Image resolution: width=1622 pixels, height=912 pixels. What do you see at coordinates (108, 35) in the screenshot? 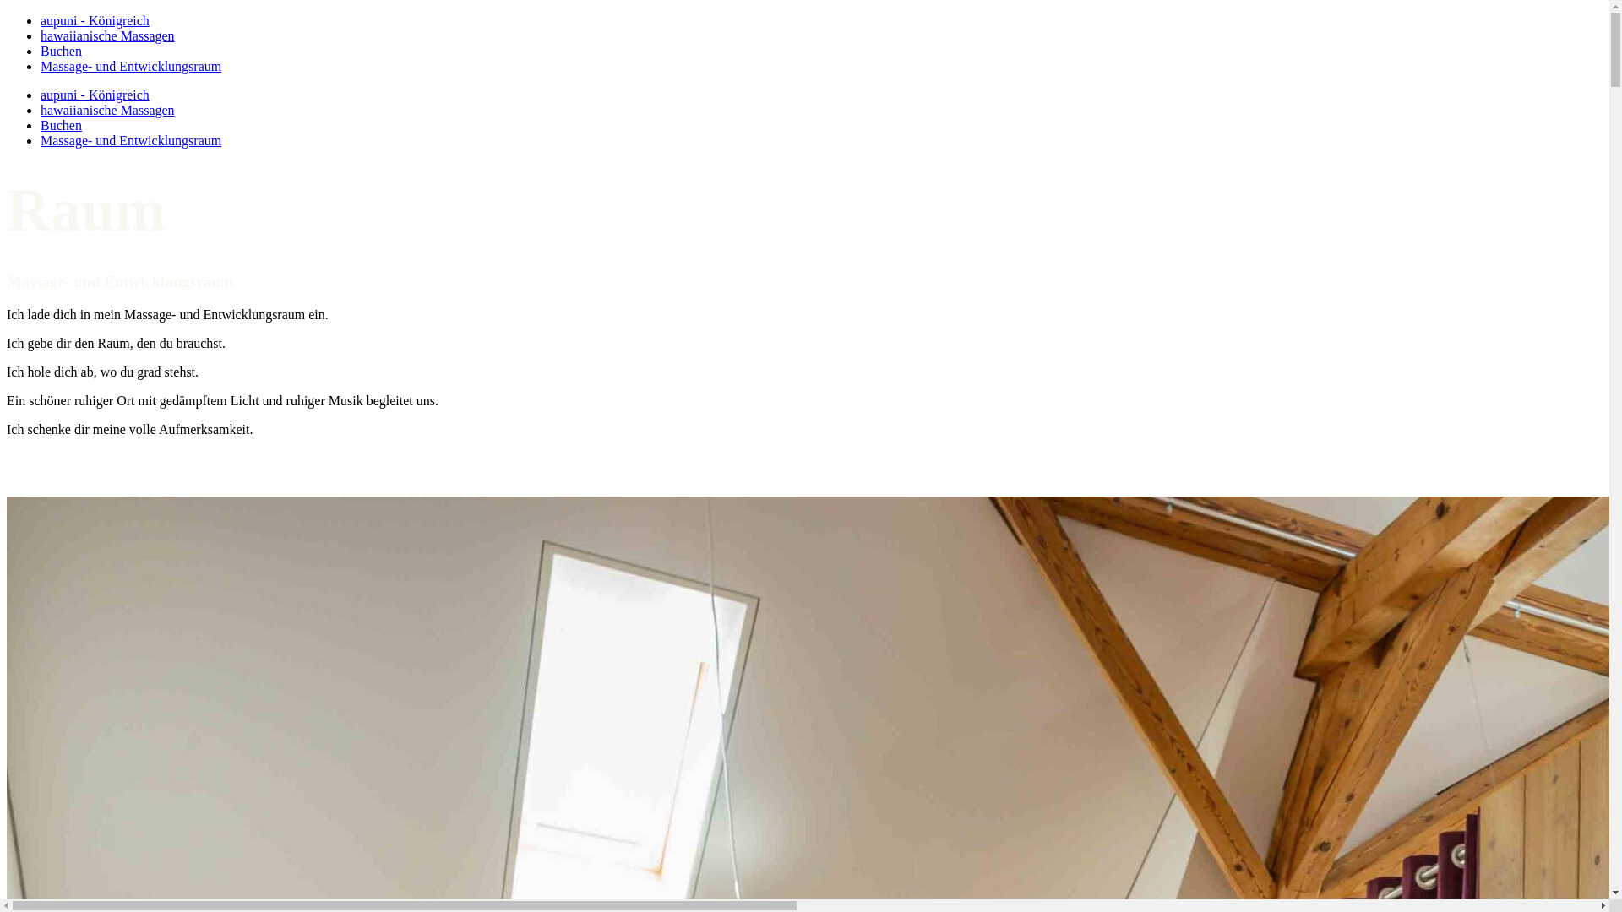
I see `hawaiianische Massagen` at bounding box center [108, 35].